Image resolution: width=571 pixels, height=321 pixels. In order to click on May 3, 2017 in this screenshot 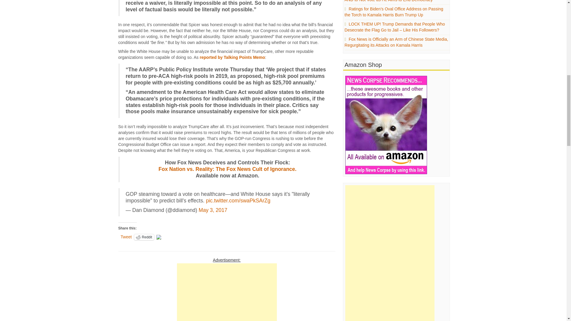, I will do `click(213, 210)`.